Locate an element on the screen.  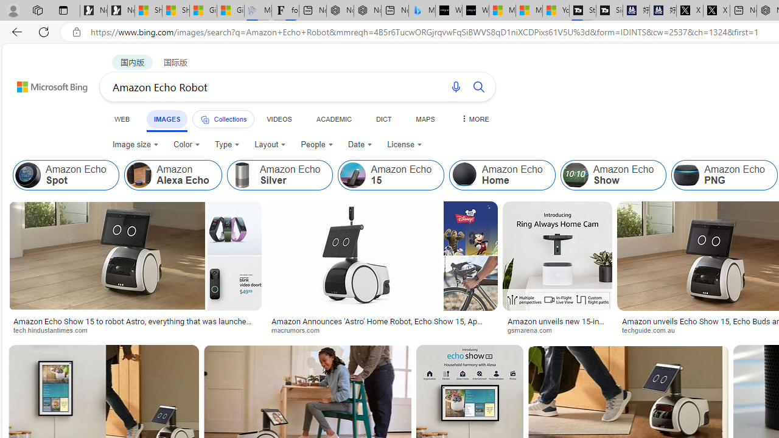
MORE is located at coordinates (474, 119).